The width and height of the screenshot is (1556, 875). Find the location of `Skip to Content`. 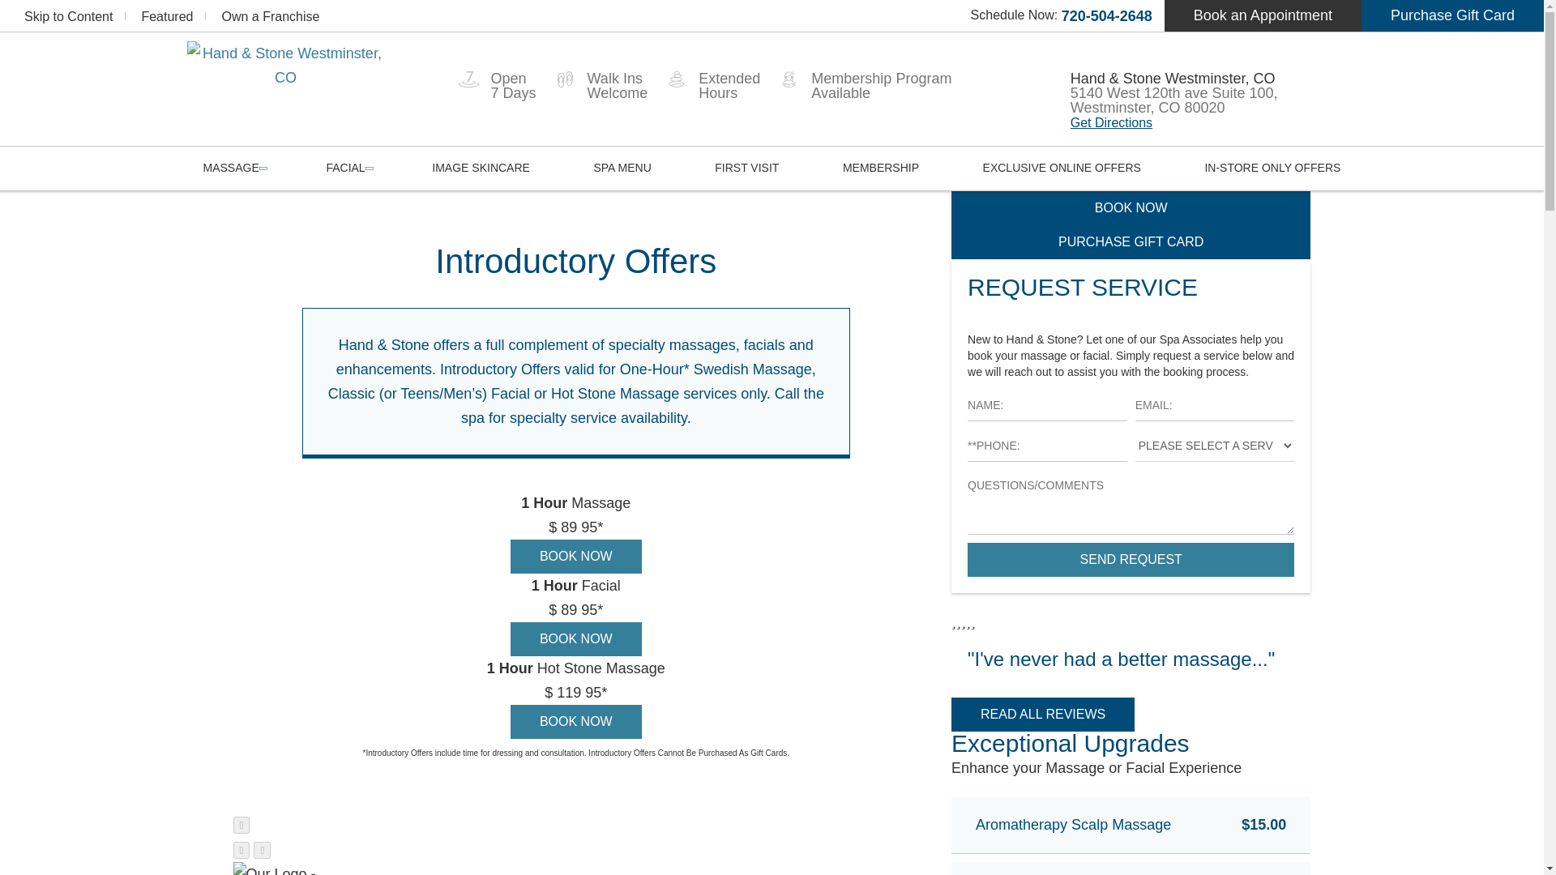

Skip to Content is located at coordinates (68, 16).